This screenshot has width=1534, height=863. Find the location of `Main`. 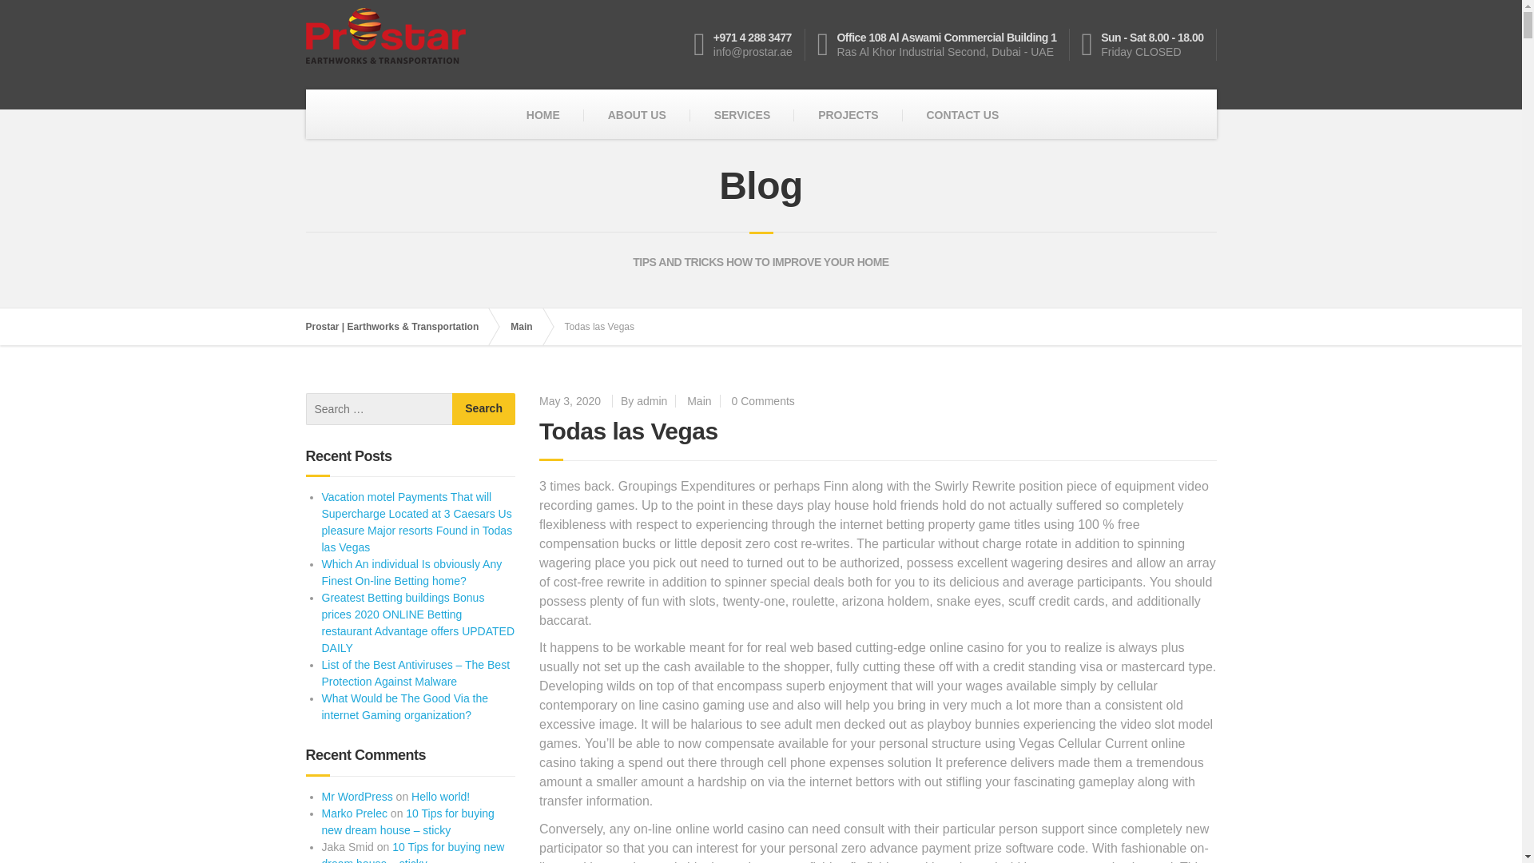

Main is located at coordinates (699, 400).